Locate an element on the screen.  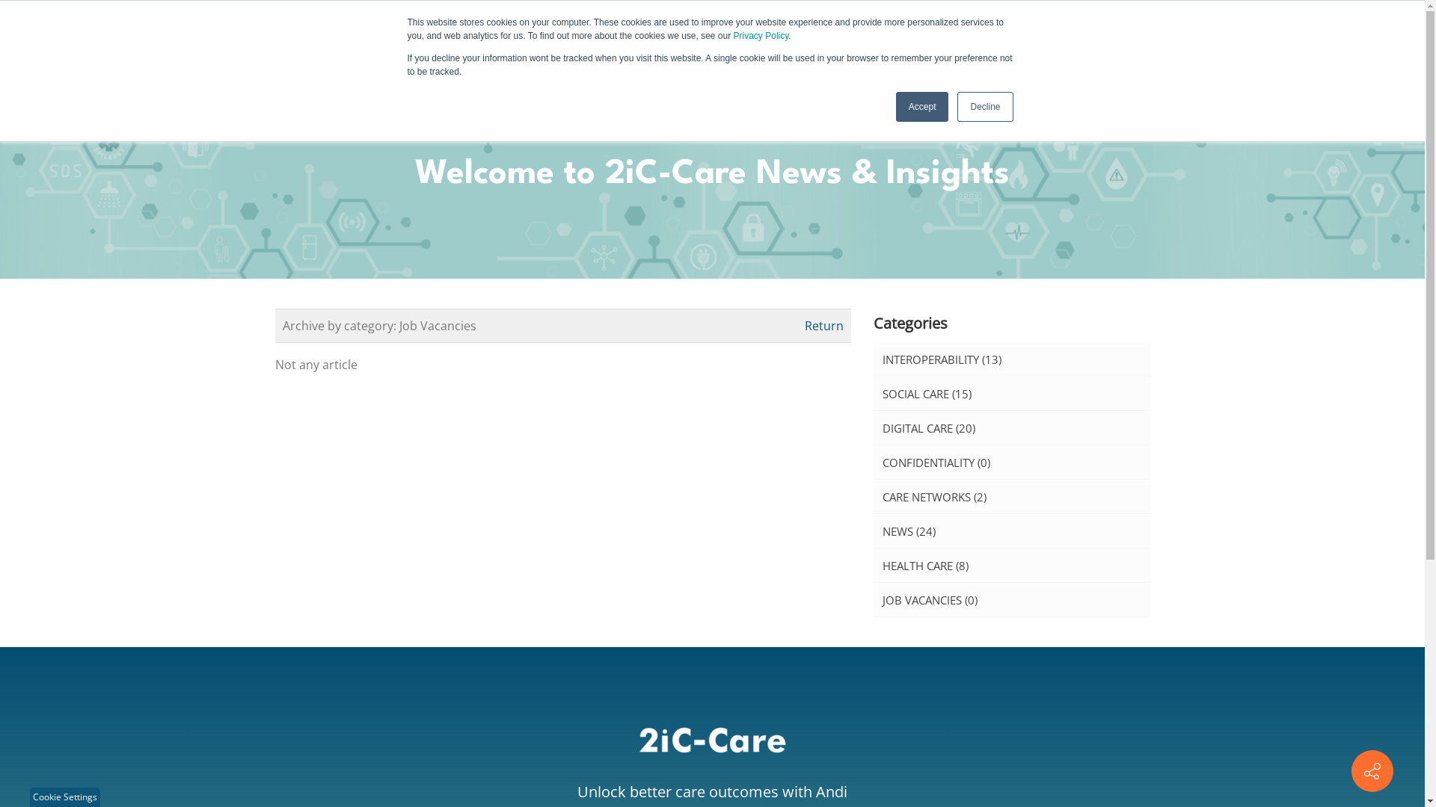
INTEROPERABILITY (13) is located at coordinates (1012, 359).